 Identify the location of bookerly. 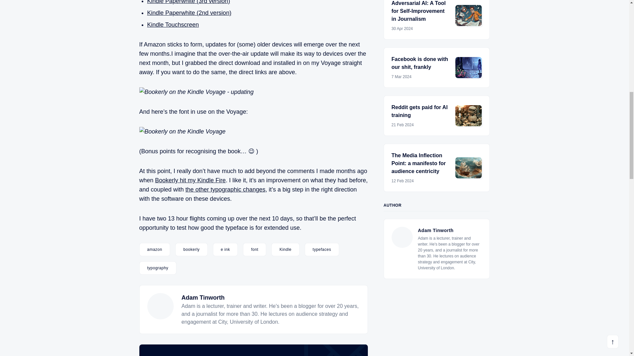
(191, 249).